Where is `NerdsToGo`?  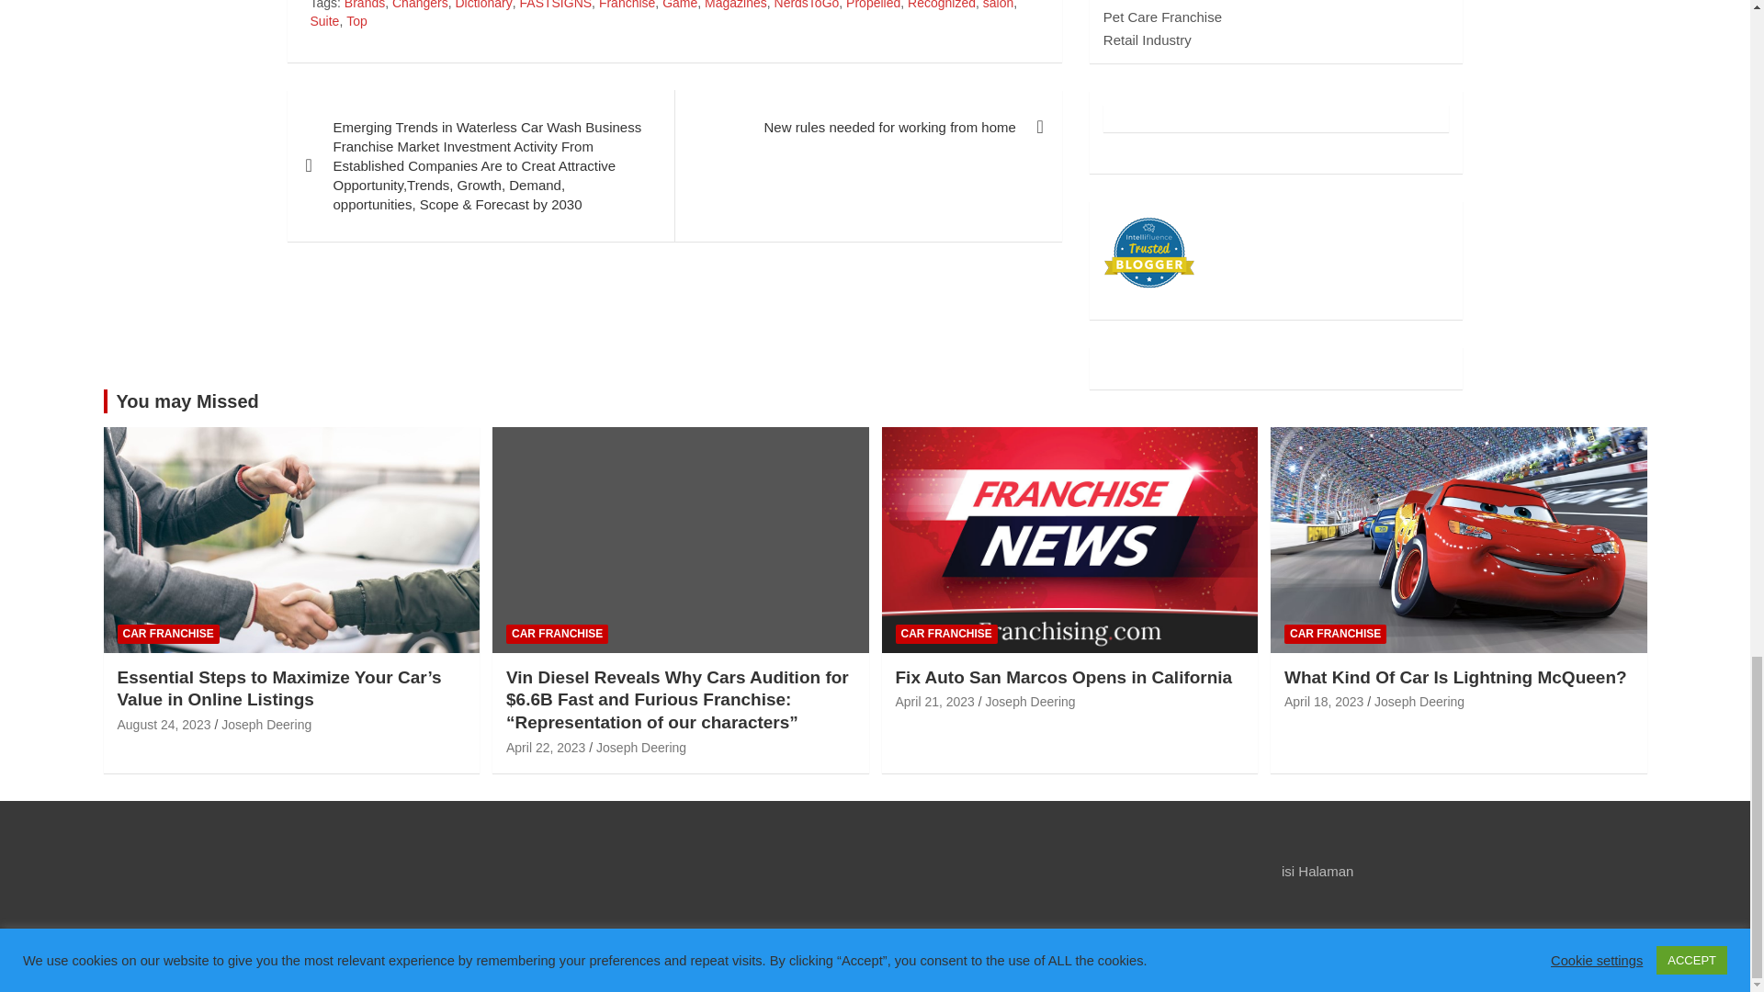
NerdsToGo is located at coordinates (807, 6).